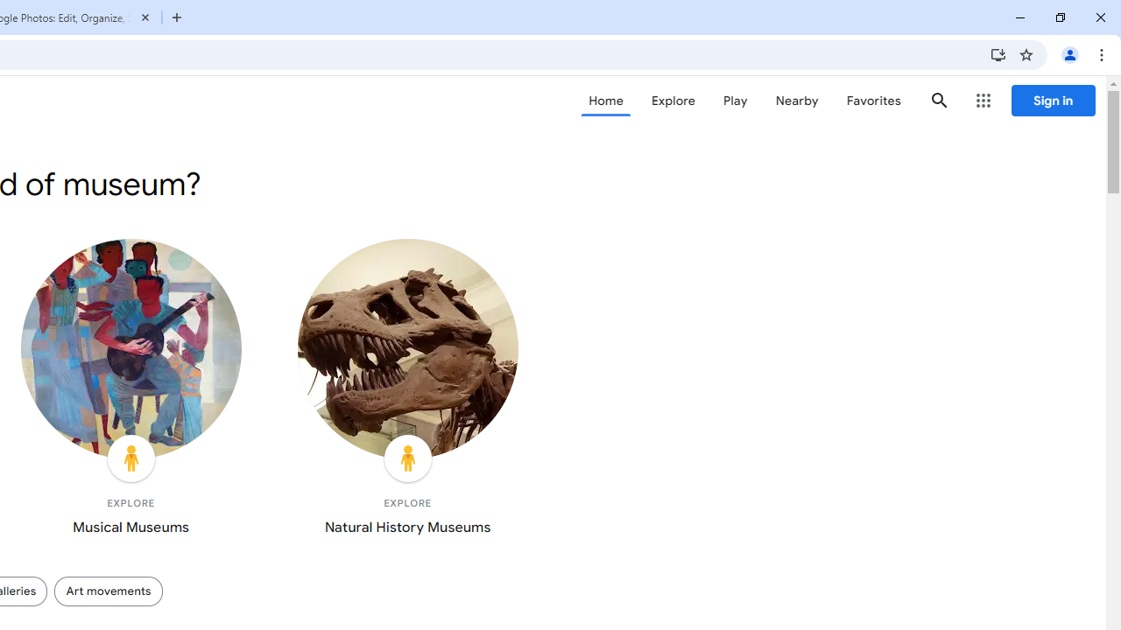 The width and height of the screenshot is (1121, 630). What do you see at coordinates (673, 101) in the screenshot?
I see `Explore` at bounding box center [673, 101].